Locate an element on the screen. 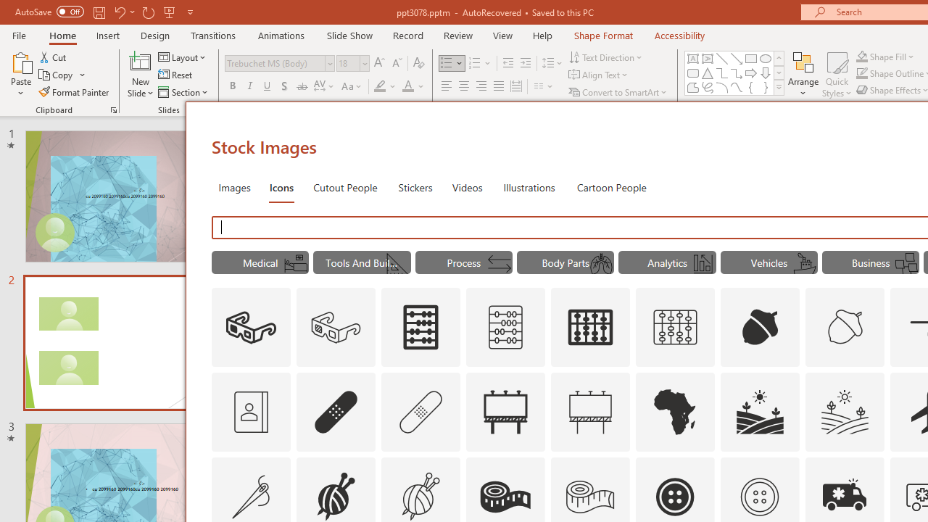 Image resolution: width=928 pixels, height=522 pixels. AutomationID: Icons_Agriculture_M is located at coordinates (845, 412).